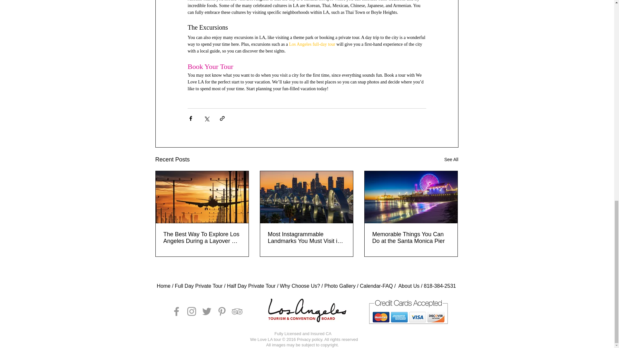 The width and height of the screenshot is (619, 348). Describe the element at coordinates (306, 238) in the screenshot. I see `Most Instagrammable Landmarks You Must Visit in LA` at that location.